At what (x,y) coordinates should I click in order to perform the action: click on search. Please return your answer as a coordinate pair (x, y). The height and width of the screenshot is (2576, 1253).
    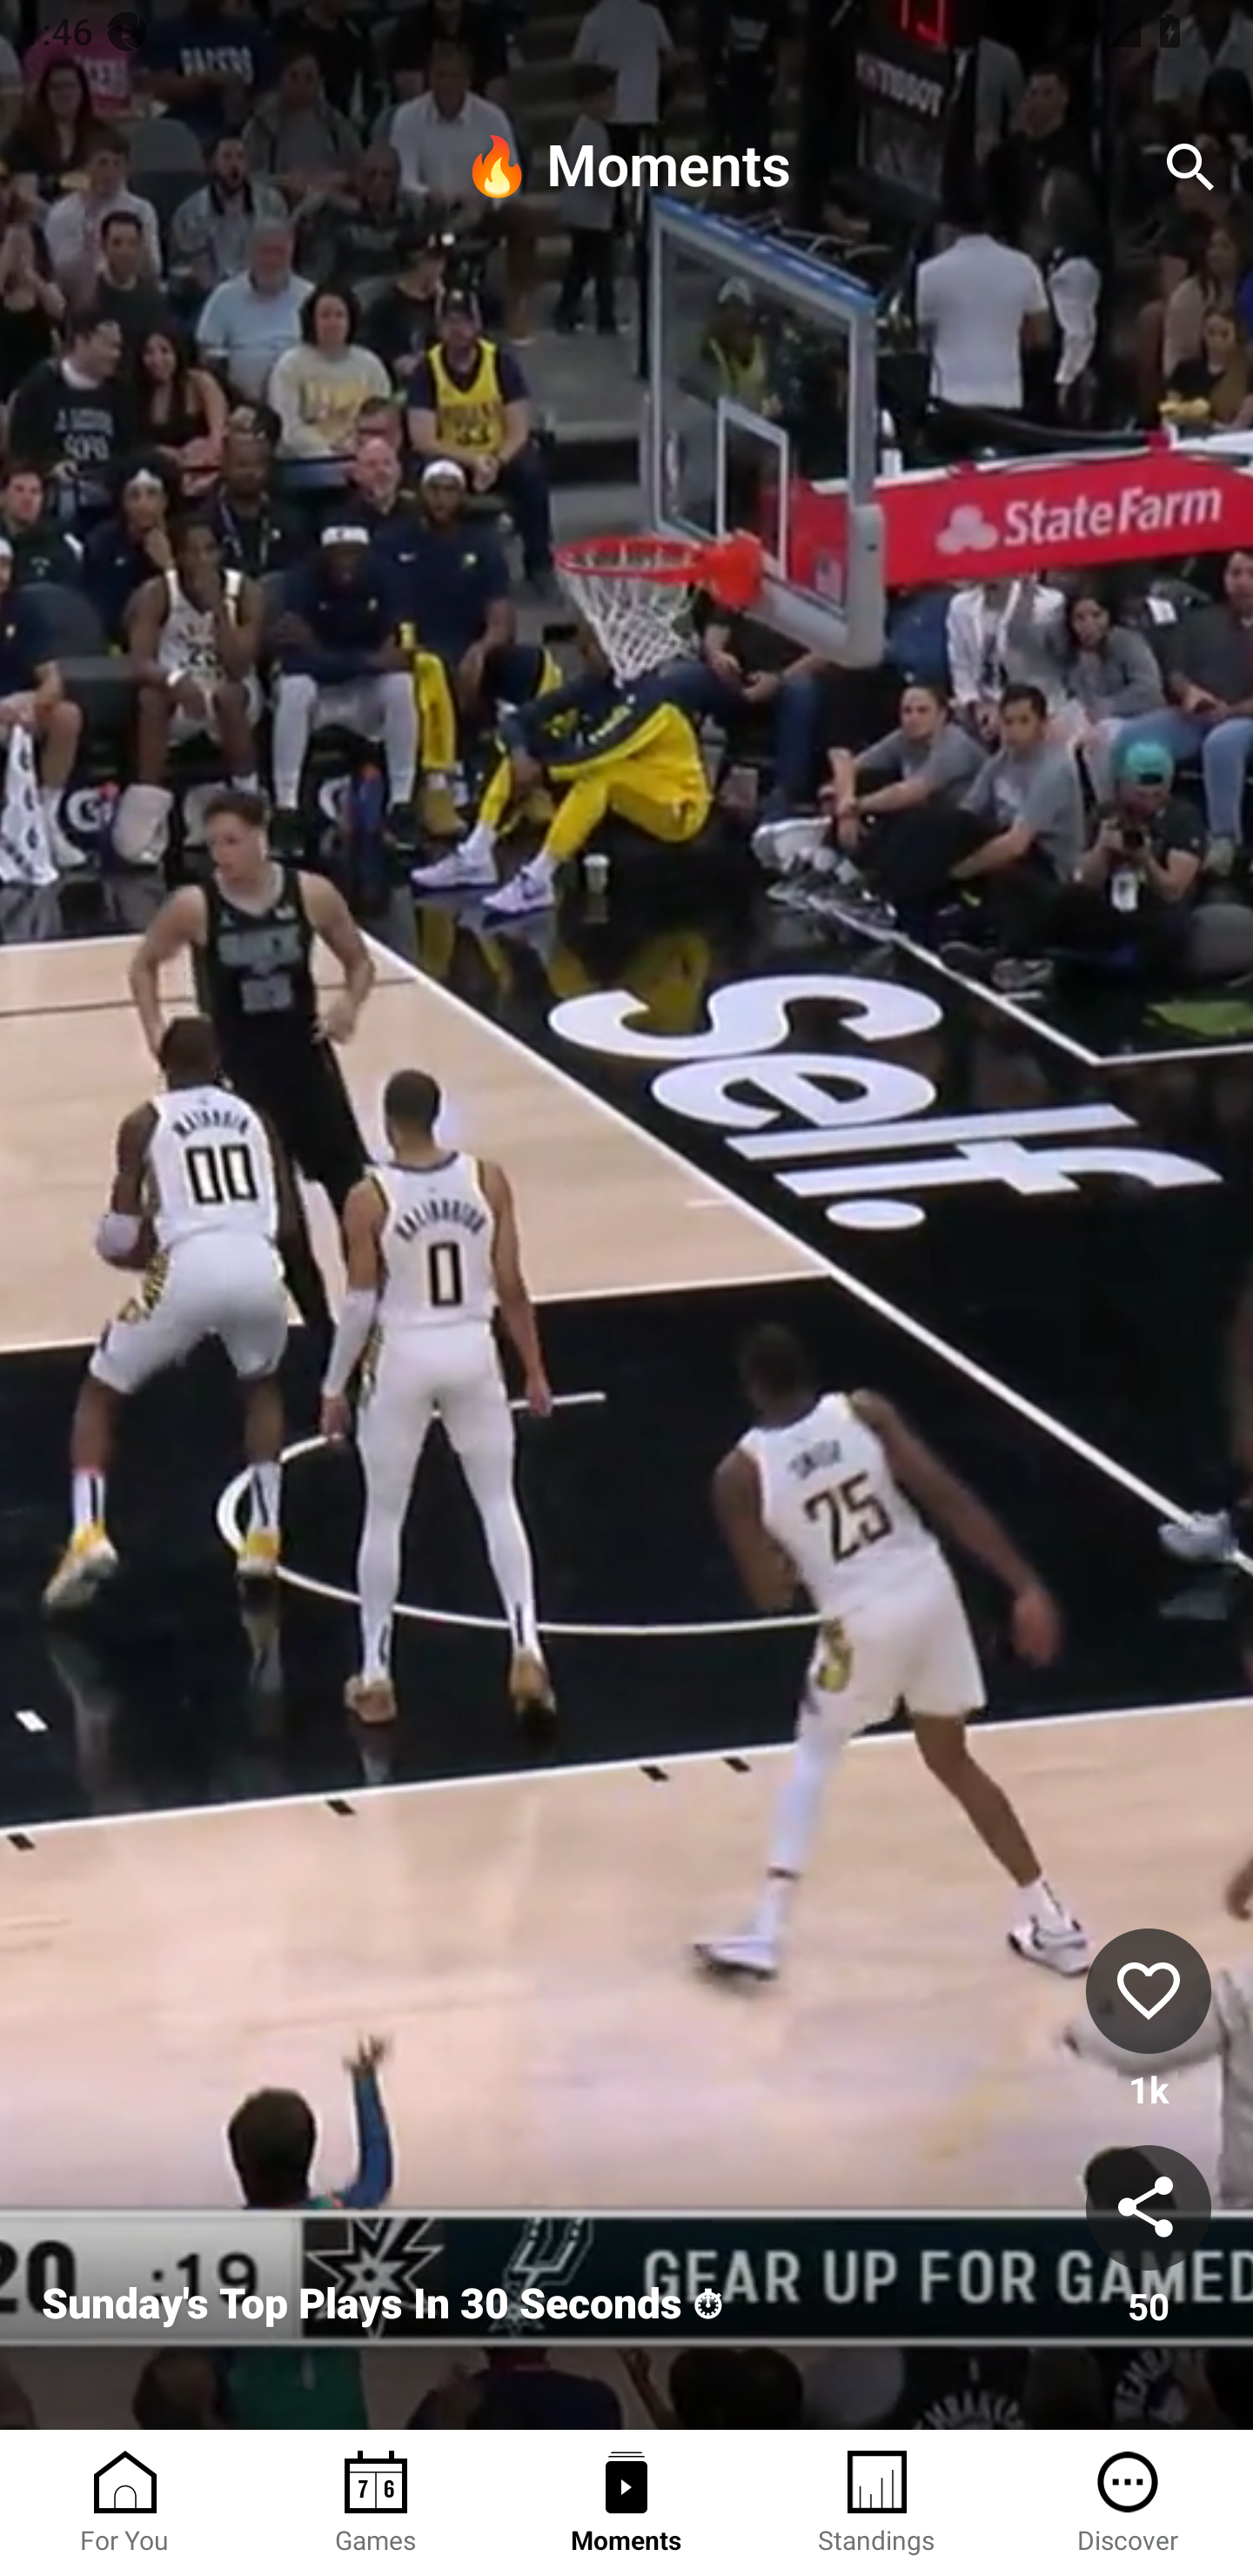
    Looking at the image, I should click on (1190, 167).